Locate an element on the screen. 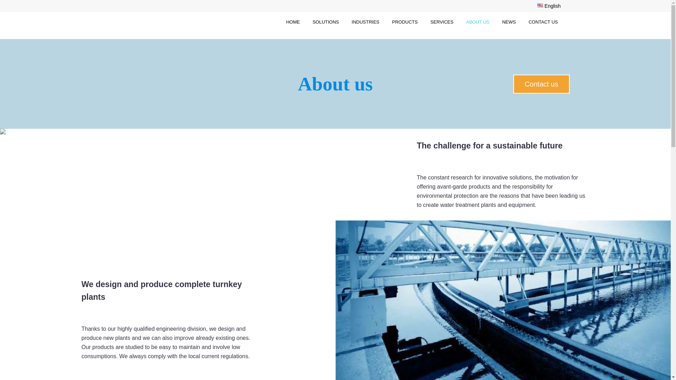  English is located at coordinates (540, 5).